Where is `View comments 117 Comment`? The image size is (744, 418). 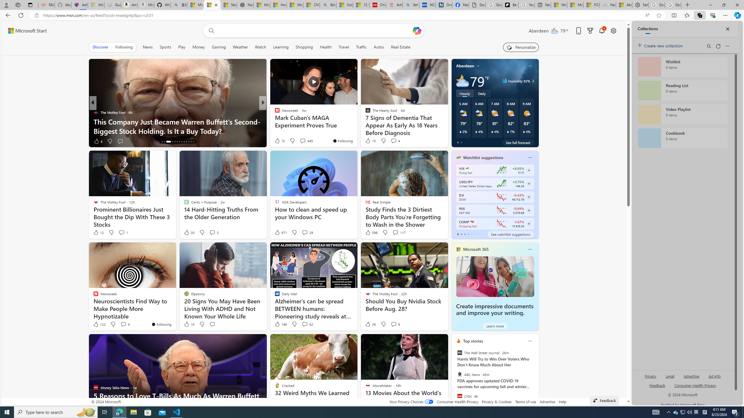 View comments 117 Comment is located at coordinates (399, 233).